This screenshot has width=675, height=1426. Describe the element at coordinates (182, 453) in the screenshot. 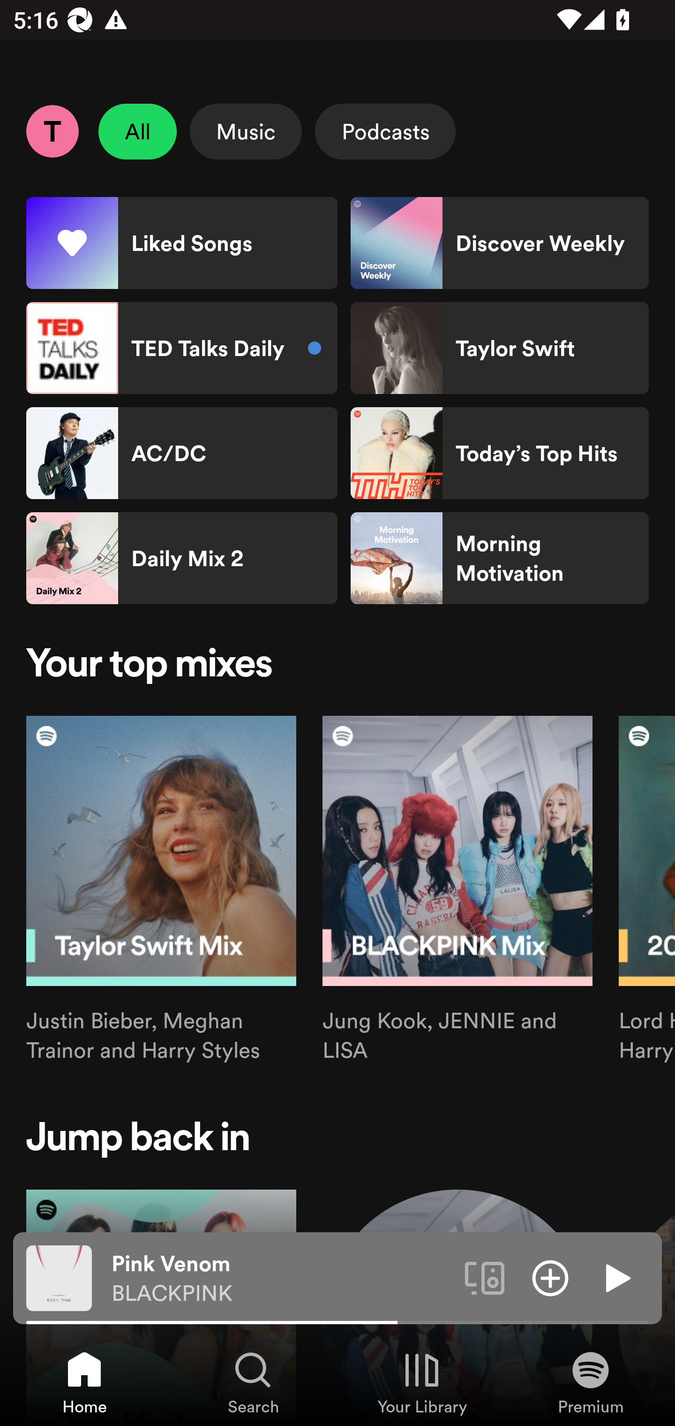

I see `AC/DC Shortcut AC/DC` at that location.